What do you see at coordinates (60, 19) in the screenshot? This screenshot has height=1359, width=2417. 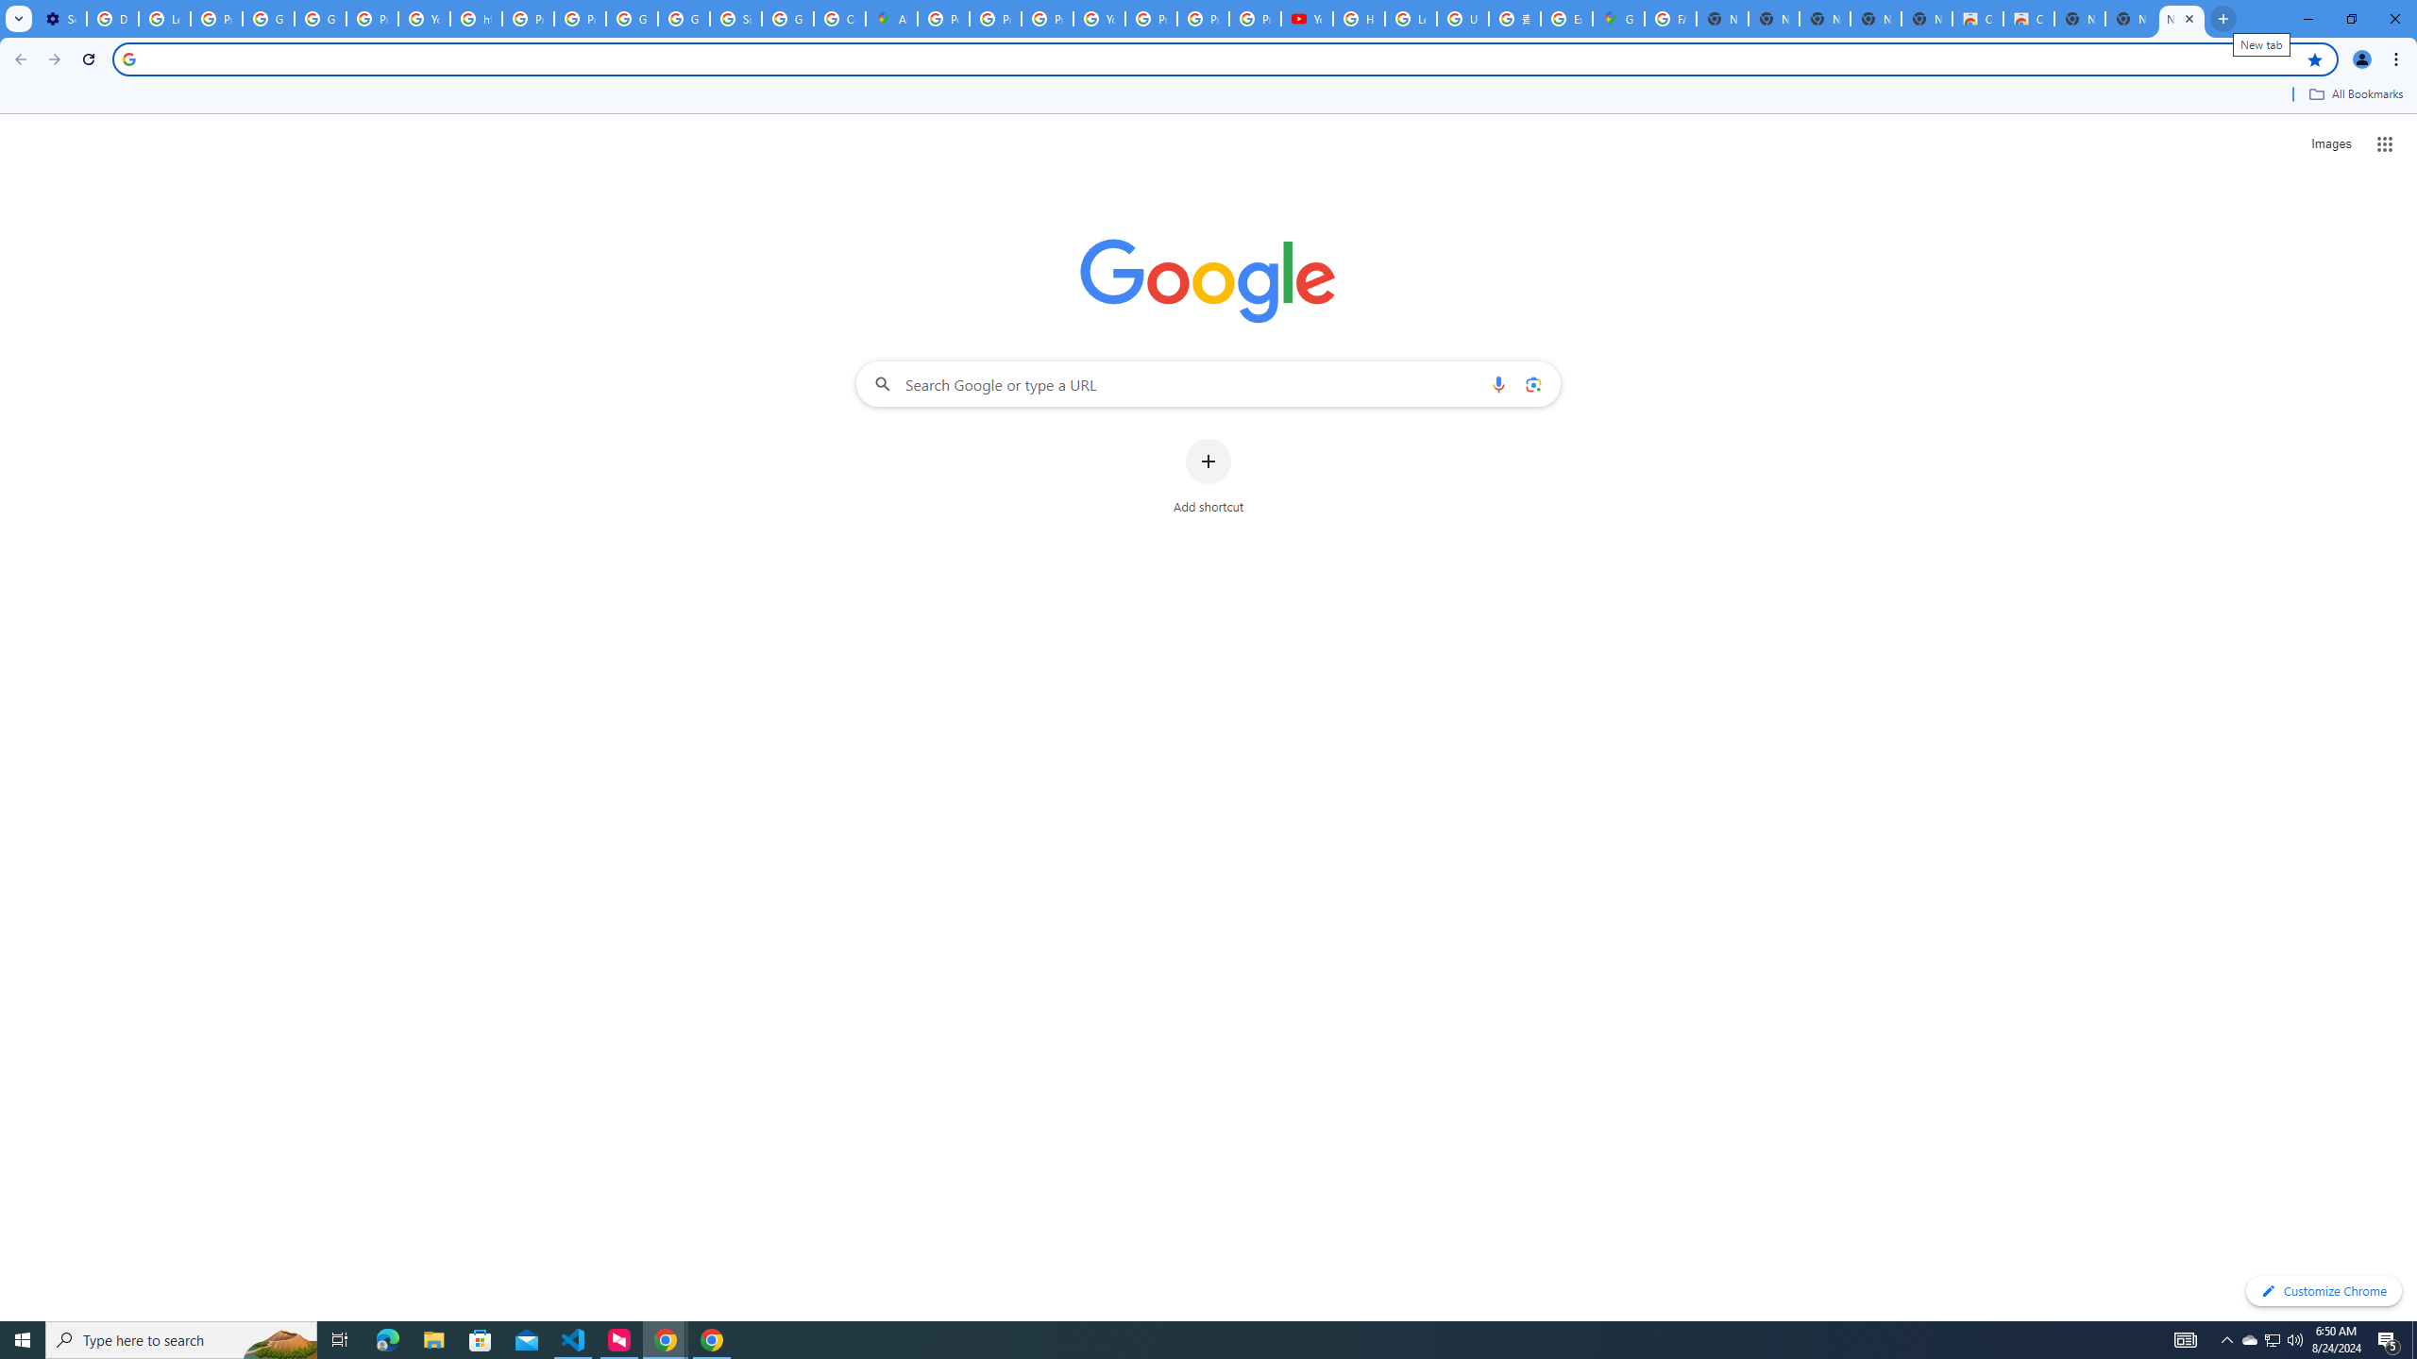 I see `Settings - On startup` at bounding box center [60, 19].